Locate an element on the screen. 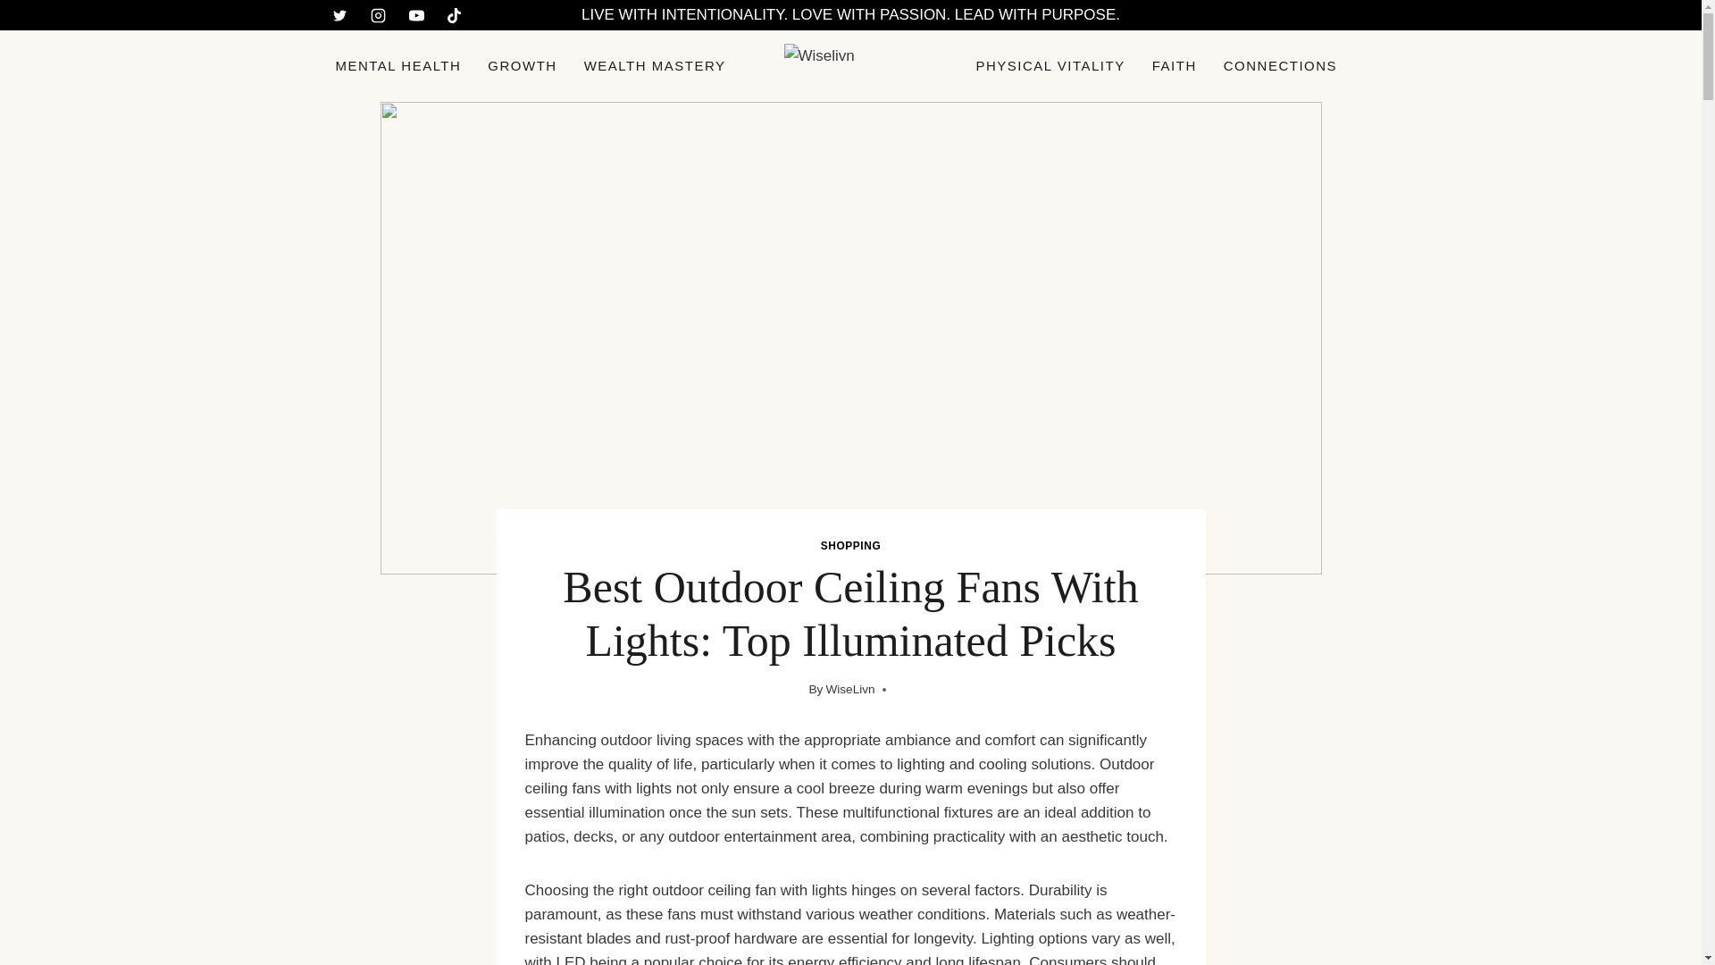 Image resolution: width=1715 pixels, height=965 pixels. SHOPPING is located at coordinates (850, 545).